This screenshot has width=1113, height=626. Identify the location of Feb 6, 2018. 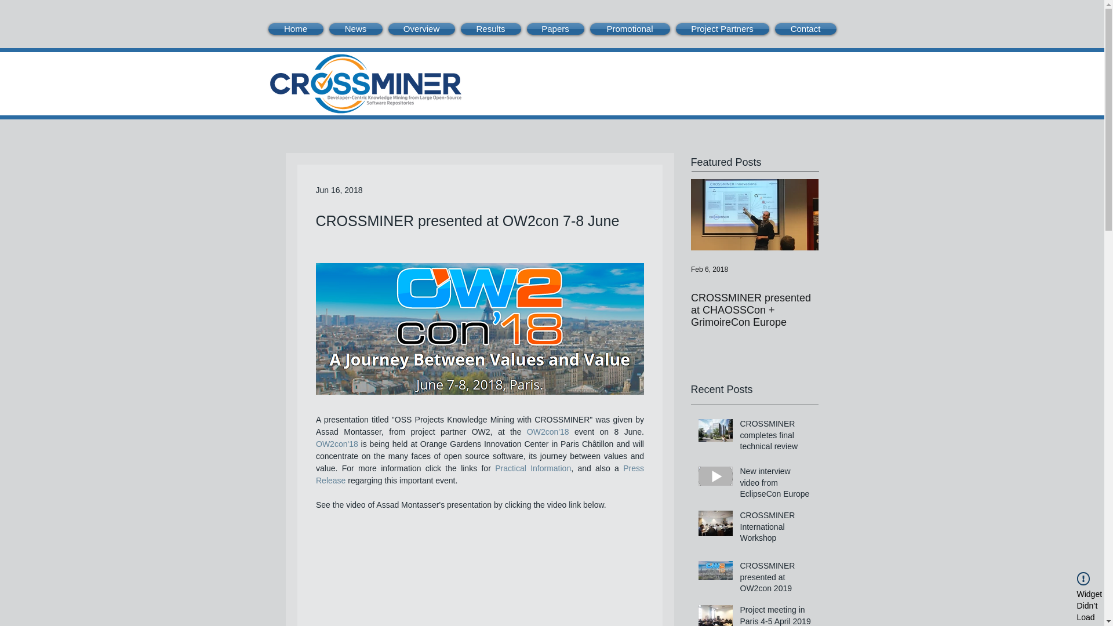
(710, 269).